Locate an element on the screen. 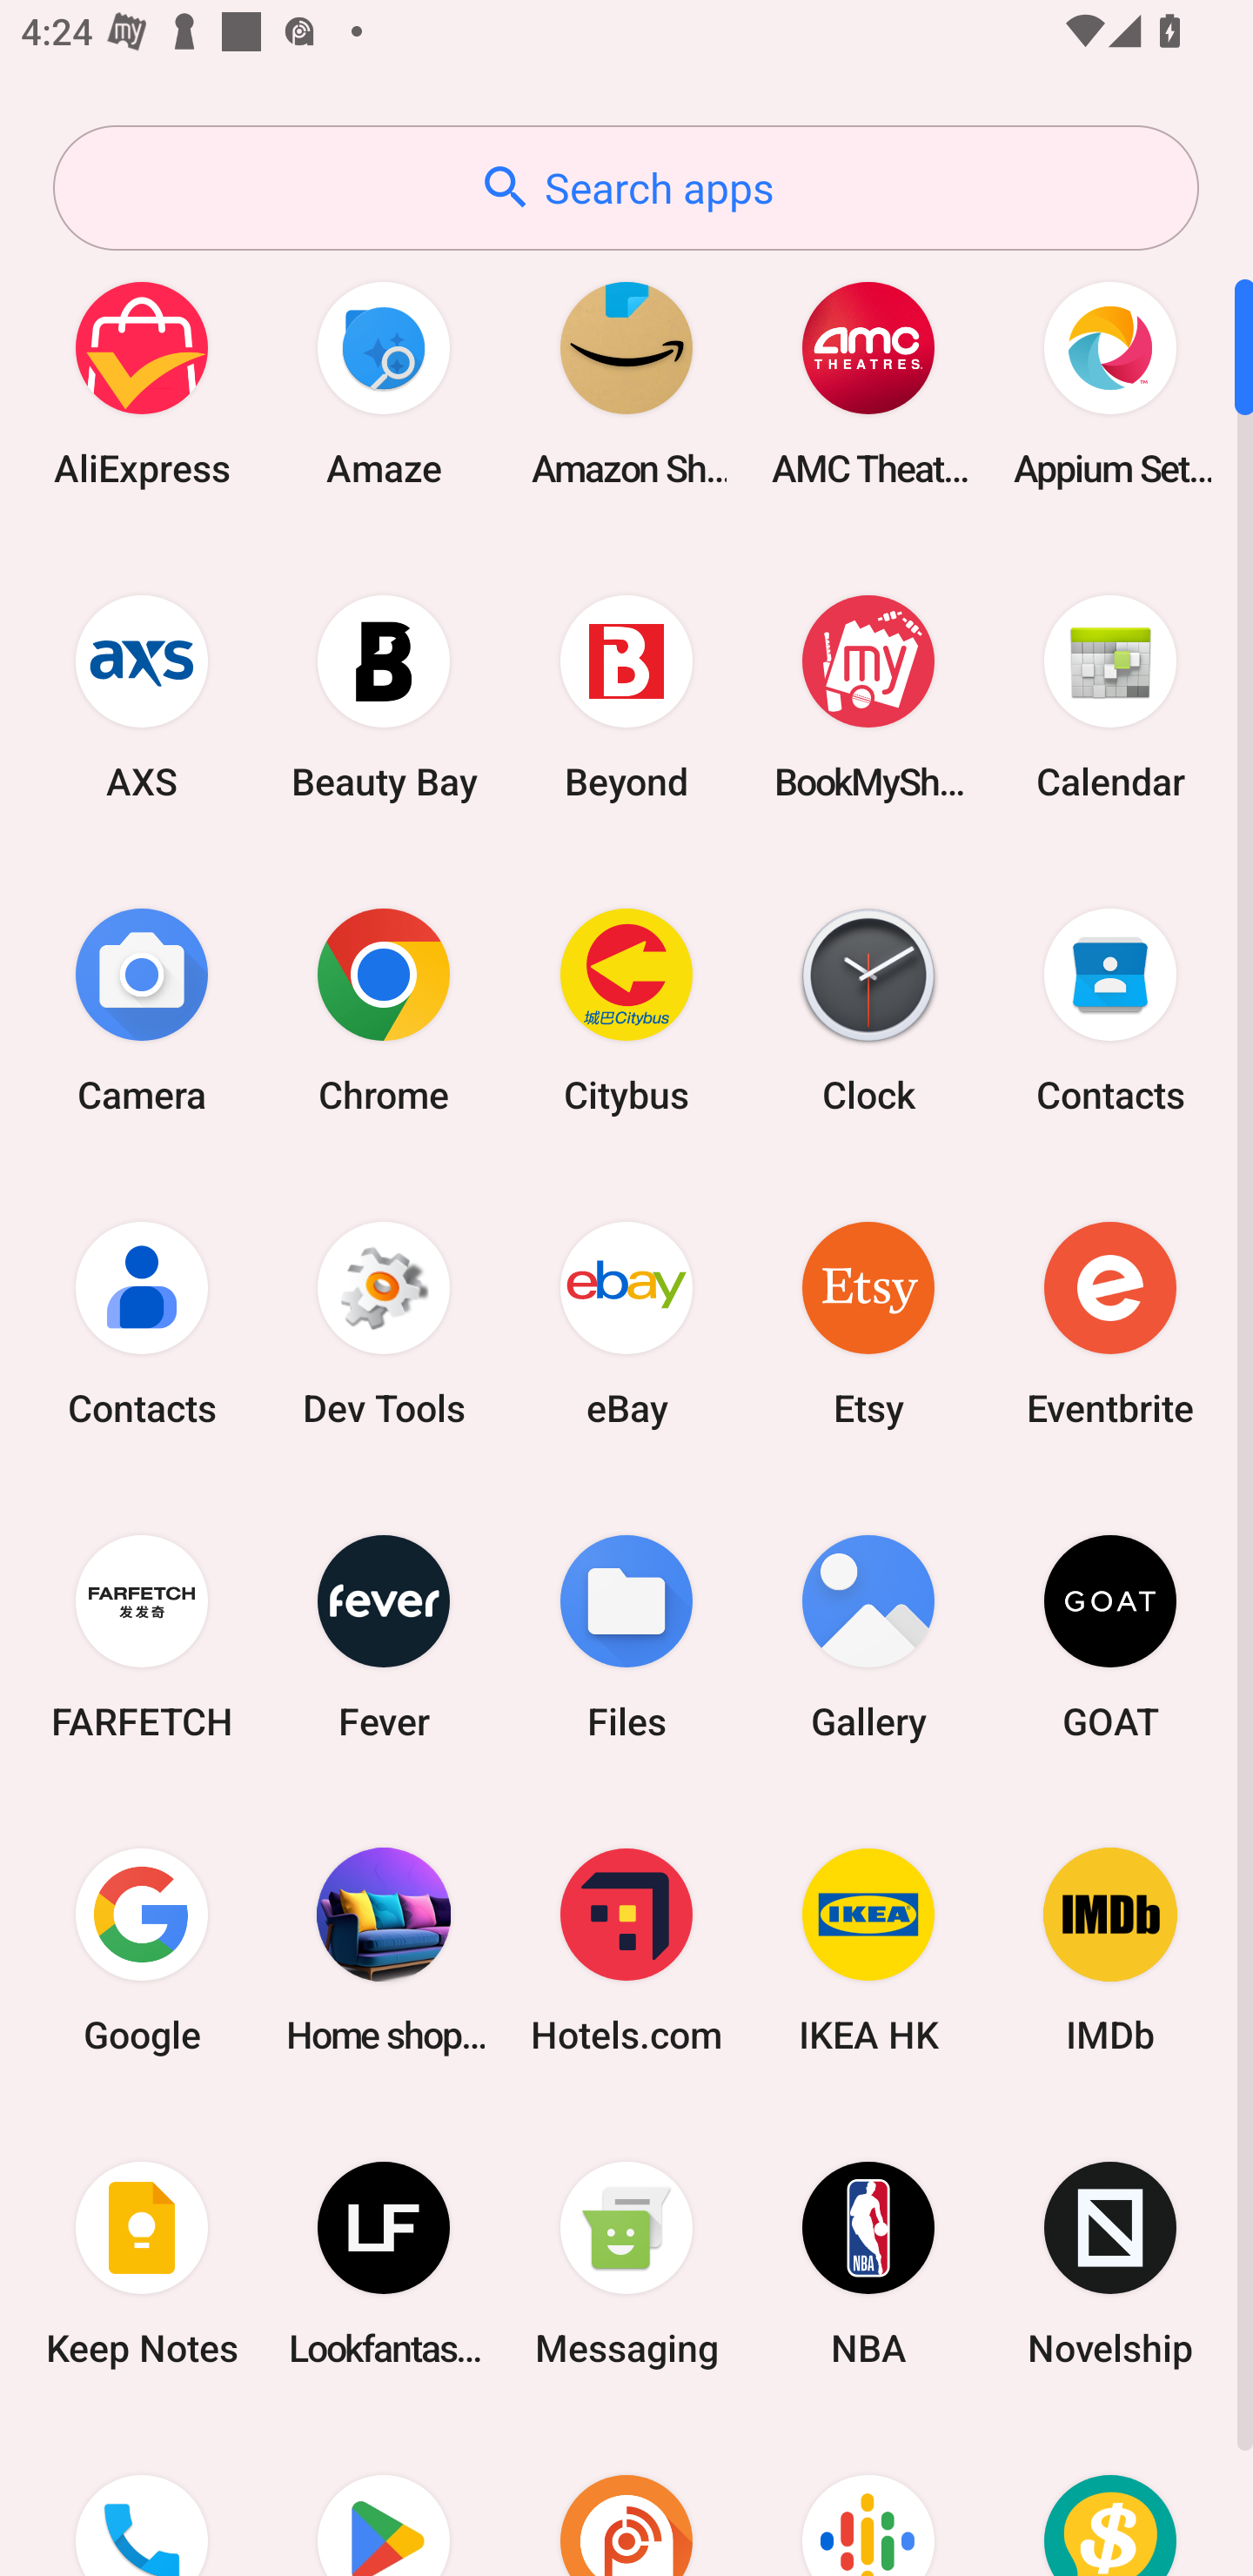 The image size is (1253, 2576). Keep Notes is located at coordinates (142, 2264).